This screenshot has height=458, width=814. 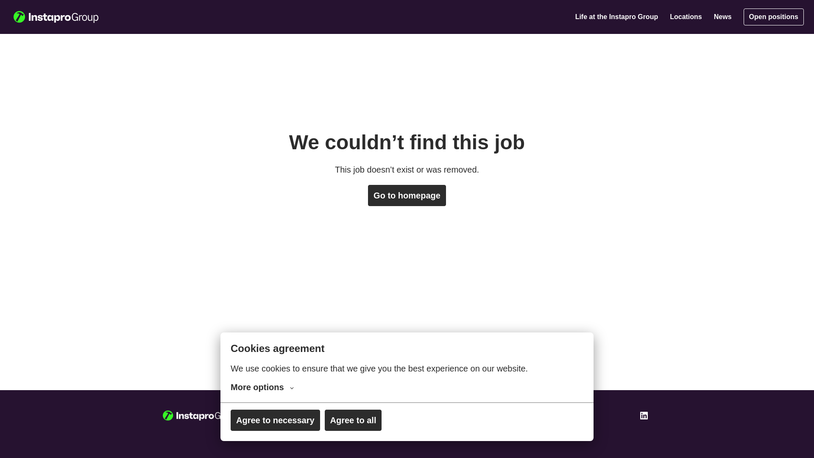 I want to click on Agree to necessary, so click(x=275, y=428).